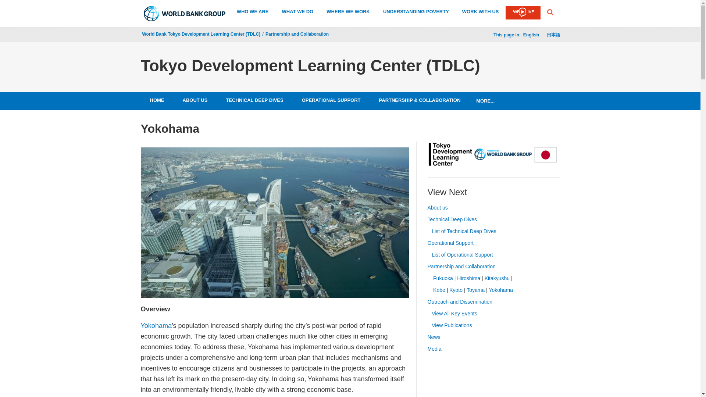 The width and height of the screenshot is (706, 397). What do you see at coordinates (253, 12) in the screenshot?
I see `WHO WE ARE` at bounding box center [253, 12].